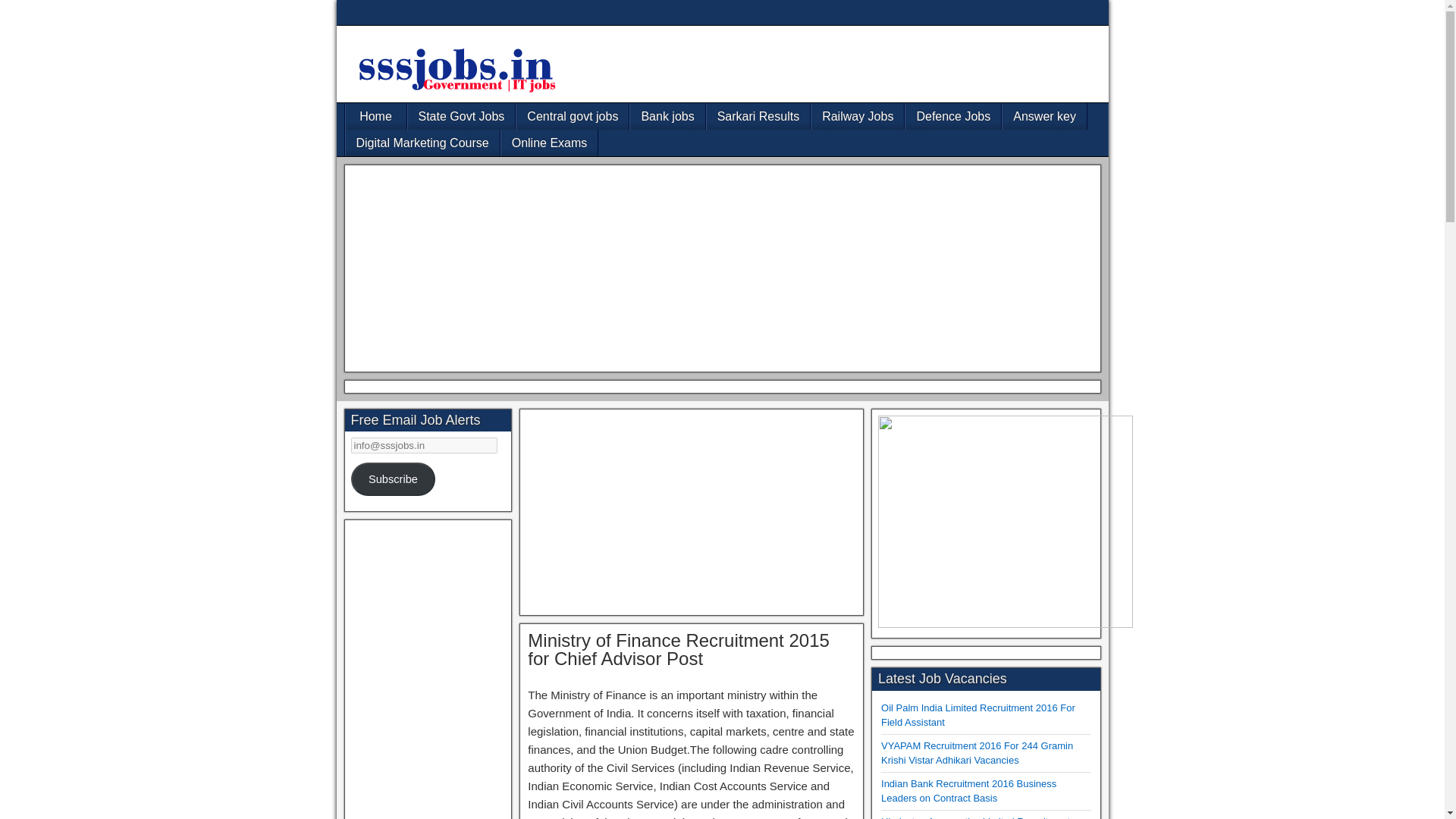 This screenshot has height=819, width=1456. Describe the element at coordinates (953, 116) in the screenshot. I see `Defence Jobs` at that location.